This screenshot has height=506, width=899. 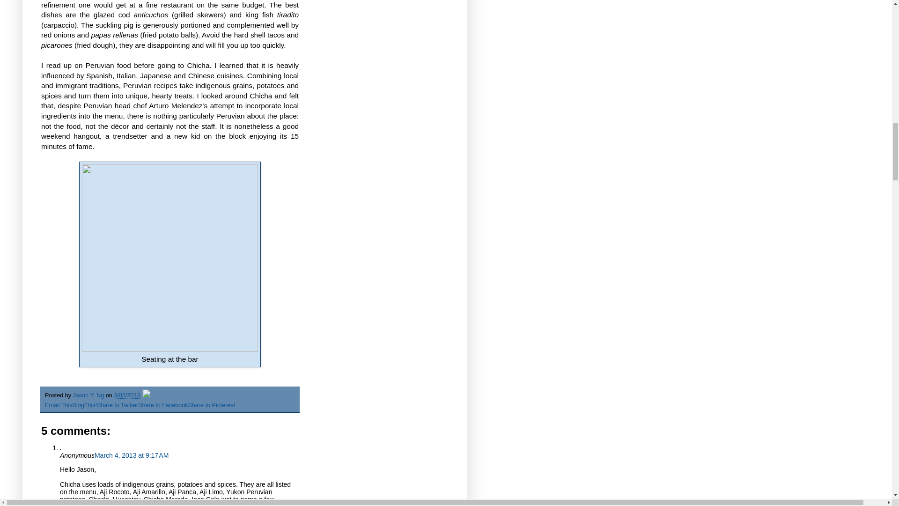 I want to click on Share to Facebook, so click(x=163, y=405).